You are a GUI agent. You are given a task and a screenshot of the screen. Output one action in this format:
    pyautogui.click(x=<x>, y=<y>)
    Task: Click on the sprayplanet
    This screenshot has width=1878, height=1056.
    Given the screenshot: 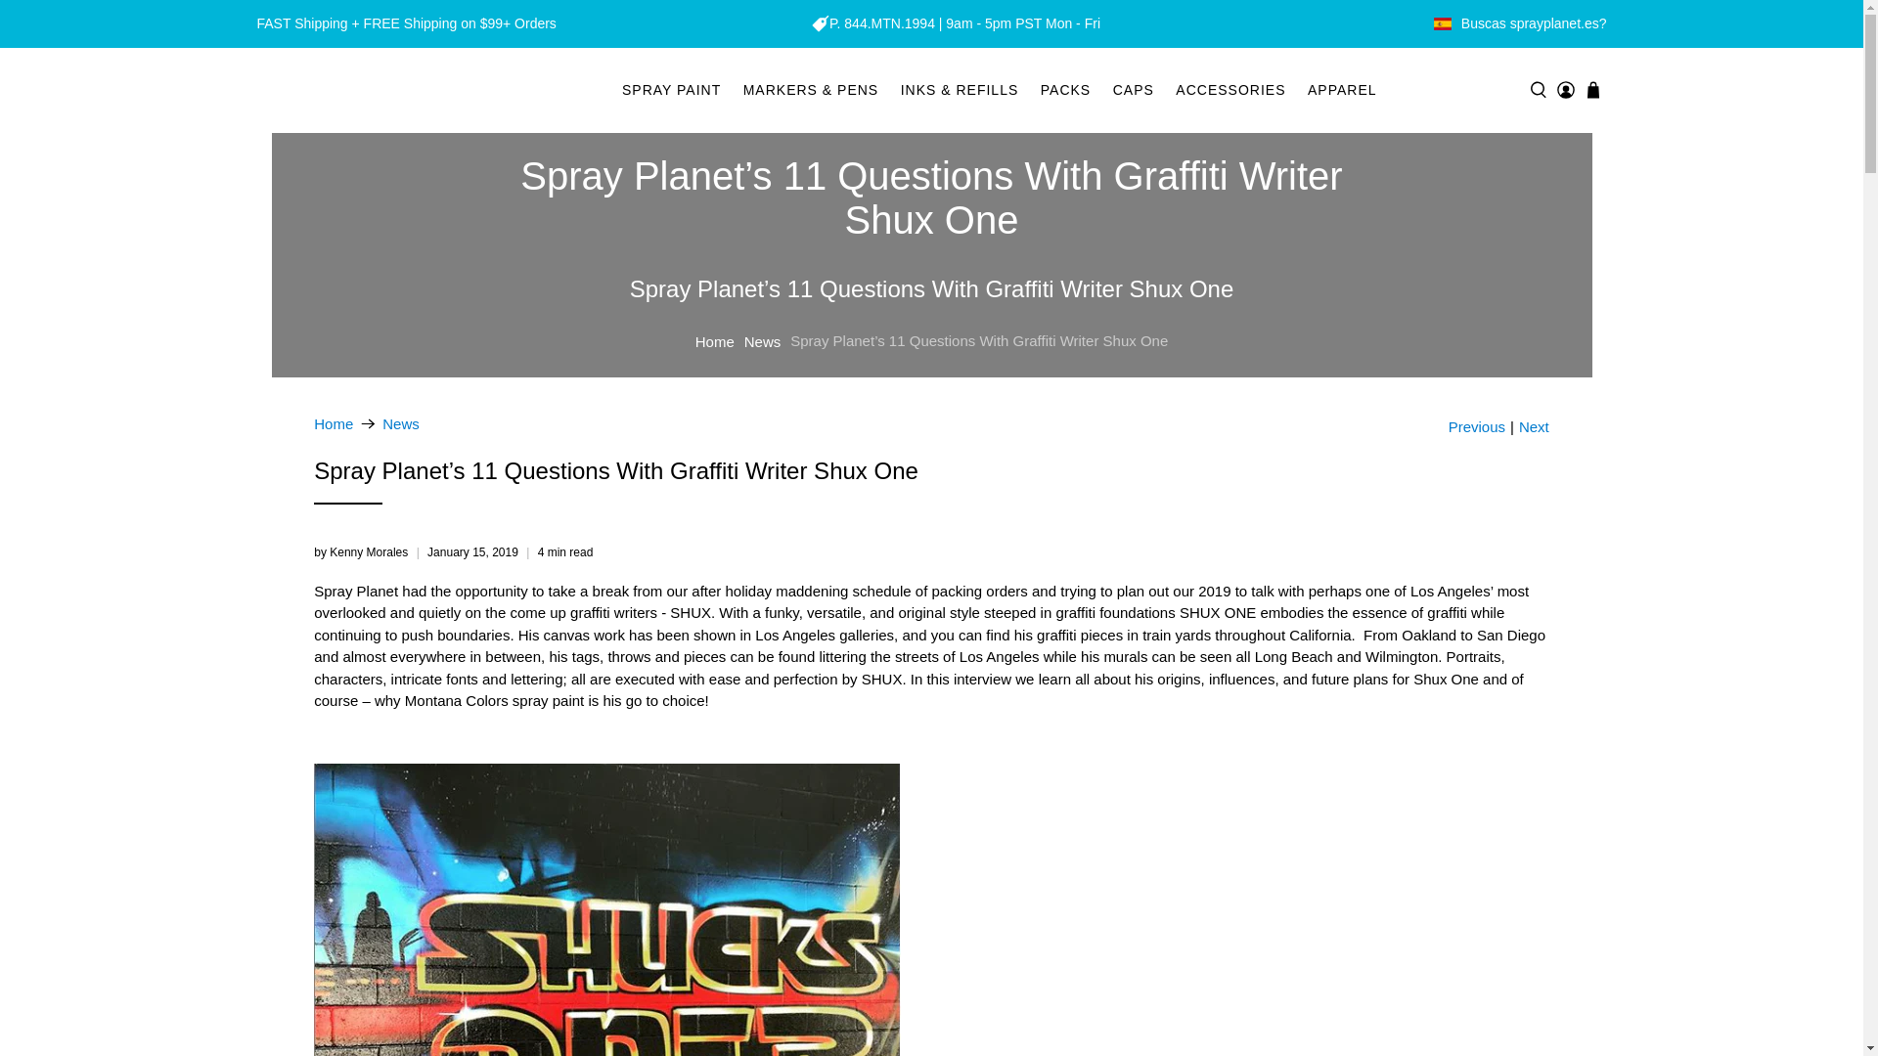 What is the action you would take?
    pyautogui.click(x=366, y=90)
    